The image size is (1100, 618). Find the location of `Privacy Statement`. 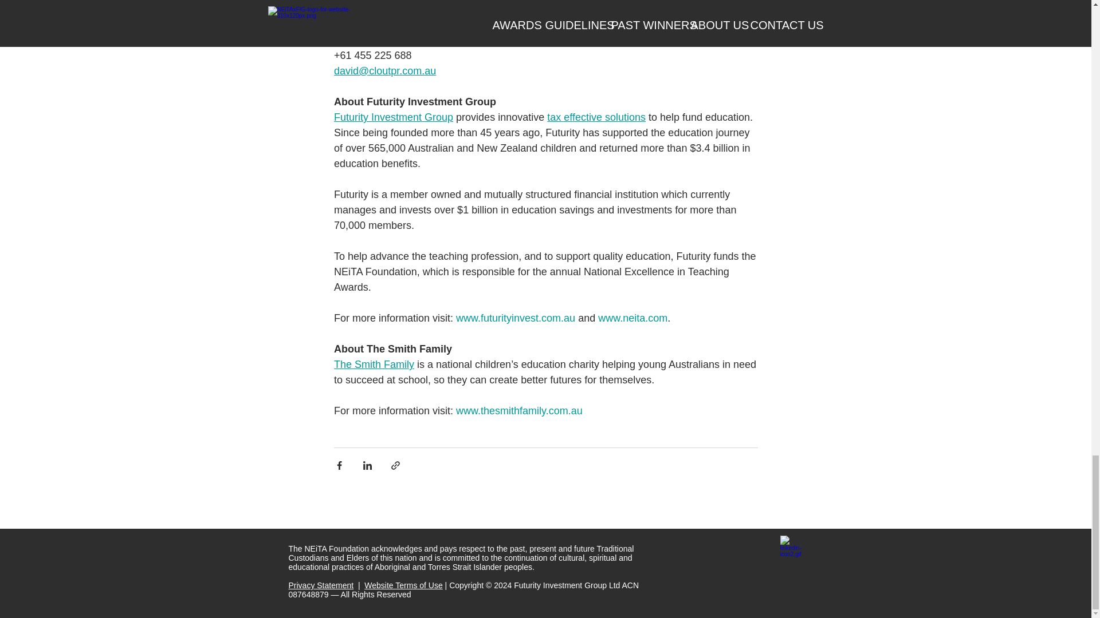

Privacy Statement is located at coordinates (321, 585).